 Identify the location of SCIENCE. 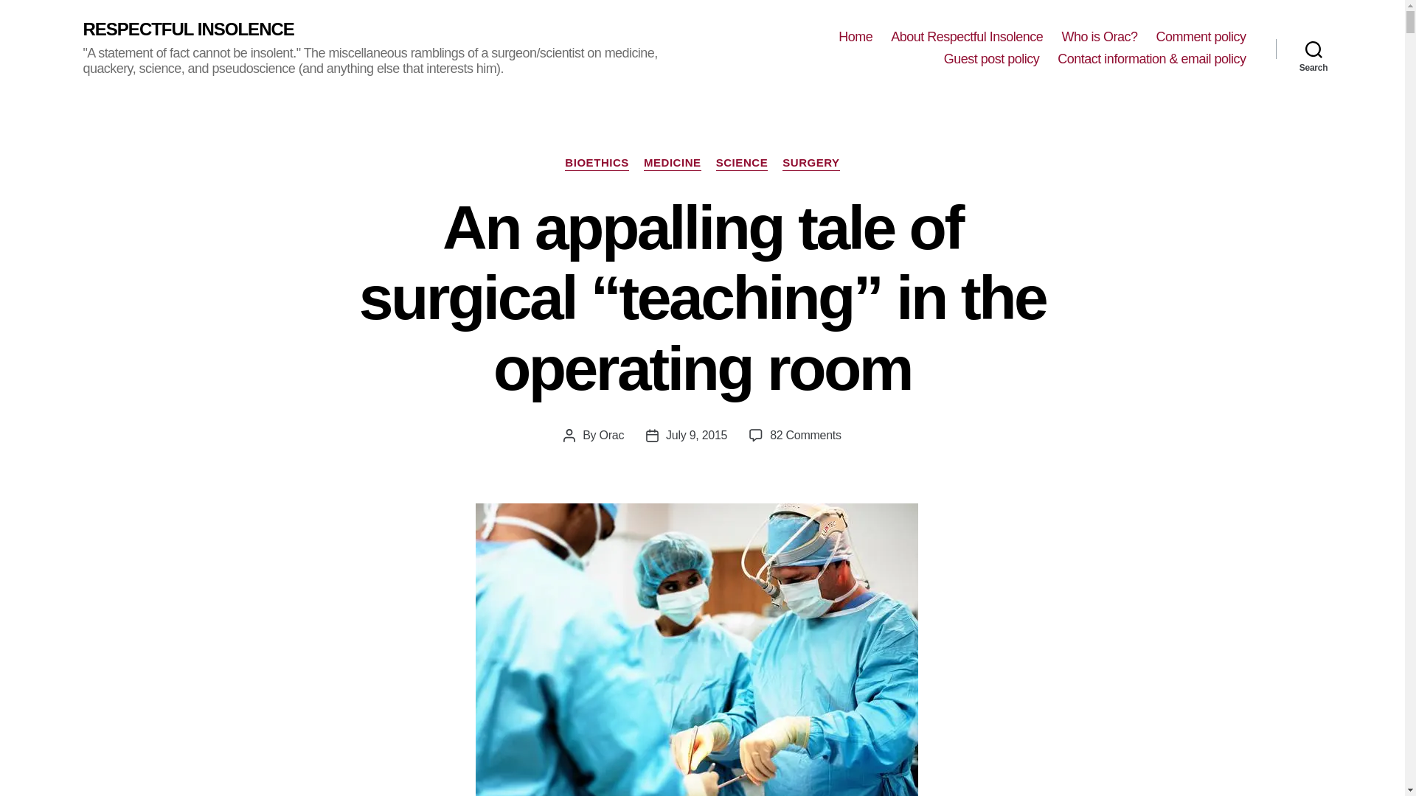
(742, 164).